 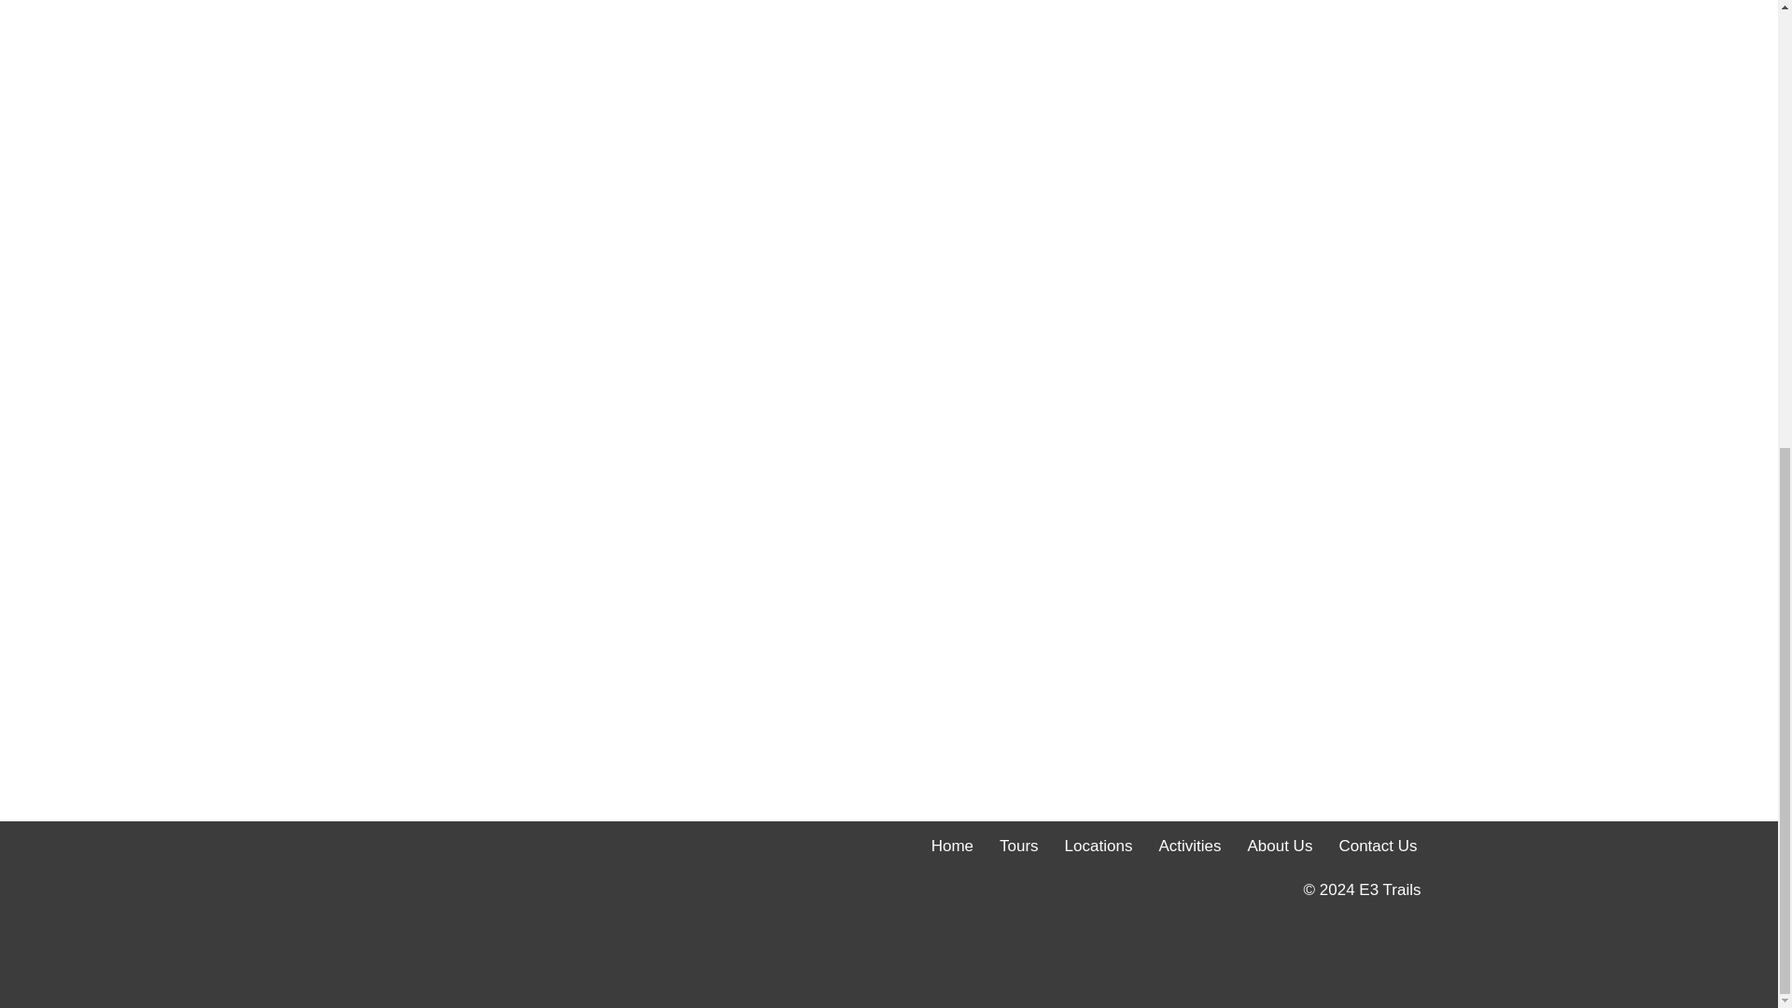 I want to click on Contact Us, so click(x=1378, y=846).